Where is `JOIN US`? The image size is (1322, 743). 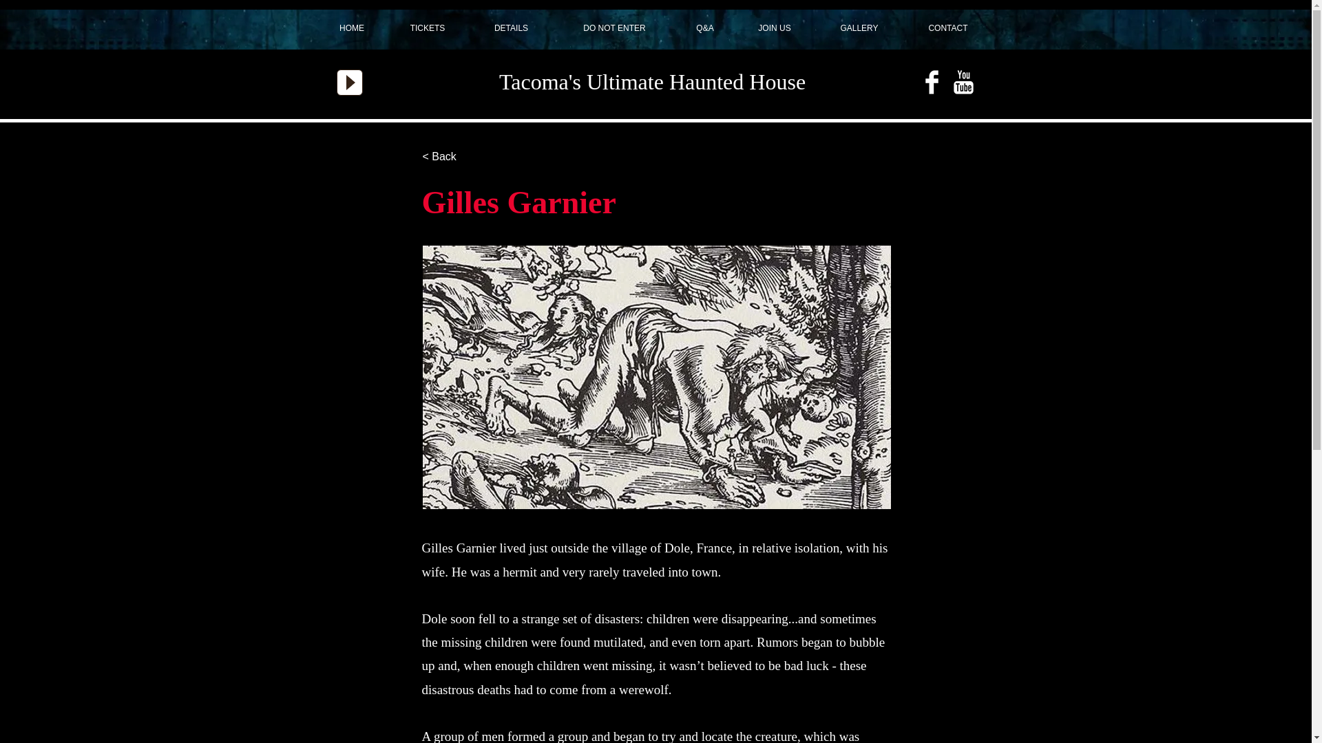
JOIN US is located at coordinates (774, 28).